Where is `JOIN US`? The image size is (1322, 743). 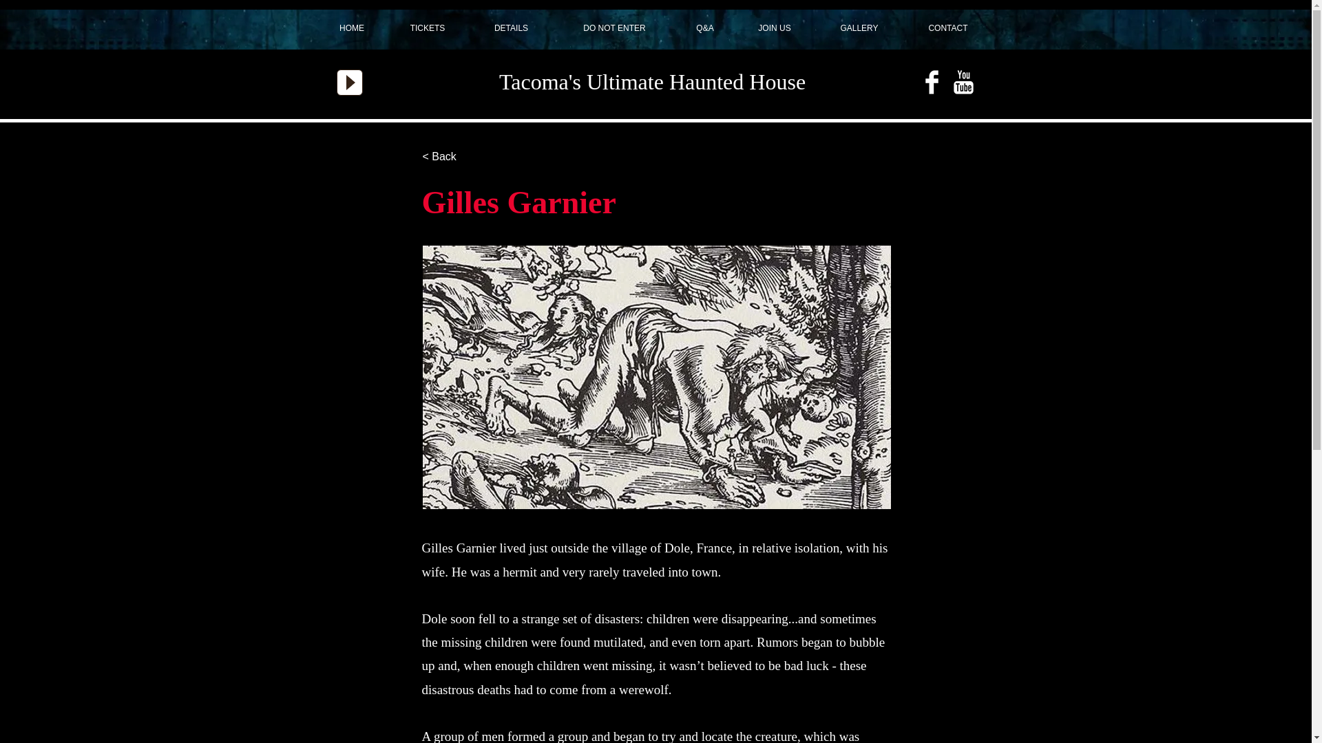
JOIN US is located at coordinates (774, 28).